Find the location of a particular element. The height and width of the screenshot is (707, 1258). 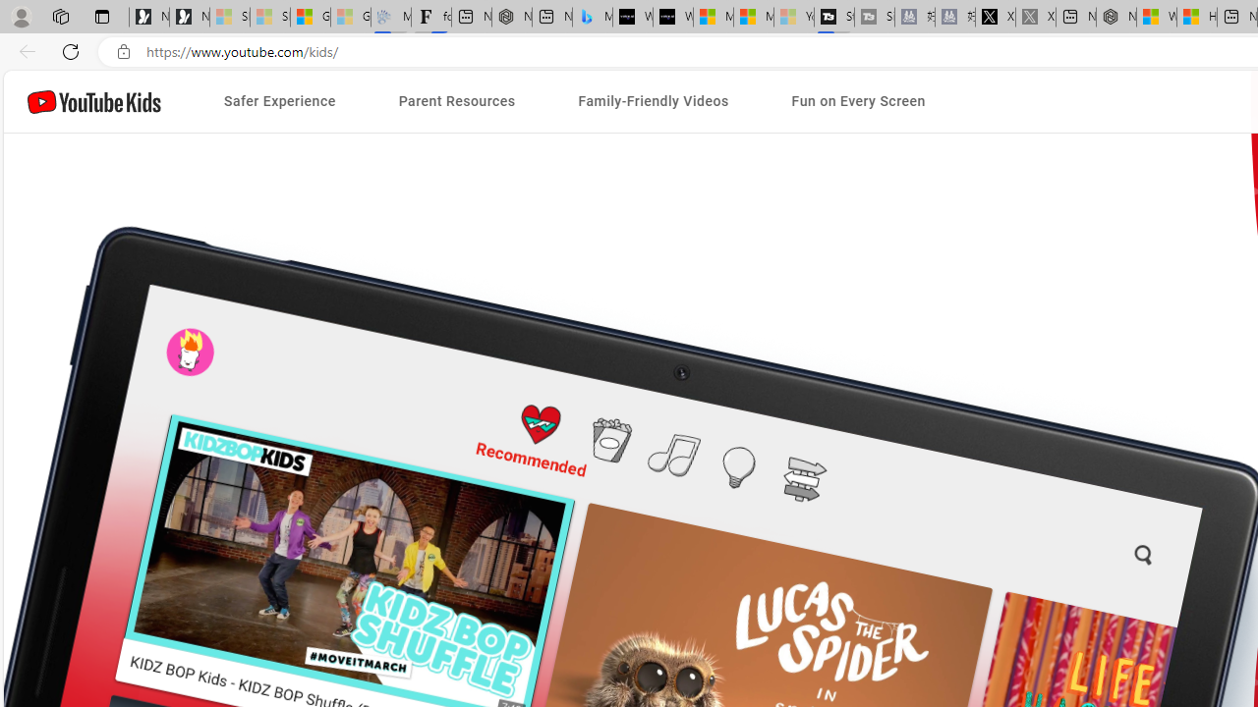

Nordace - My Account is located at coordinates (1116, 18).